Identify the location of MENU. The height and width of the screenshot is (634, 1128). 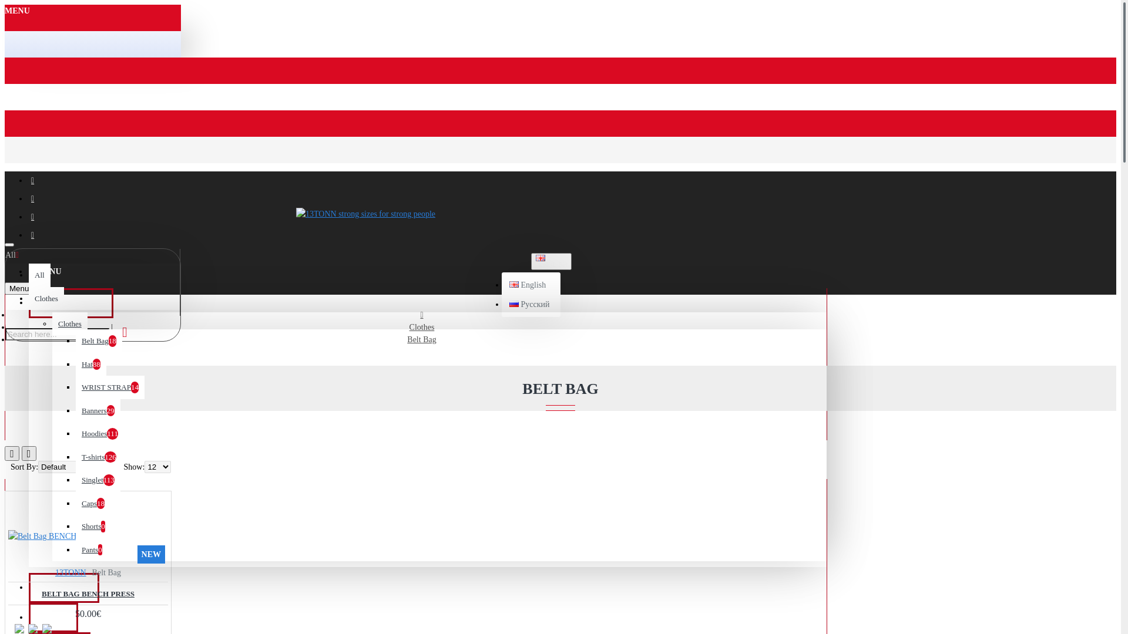
(45, 269).